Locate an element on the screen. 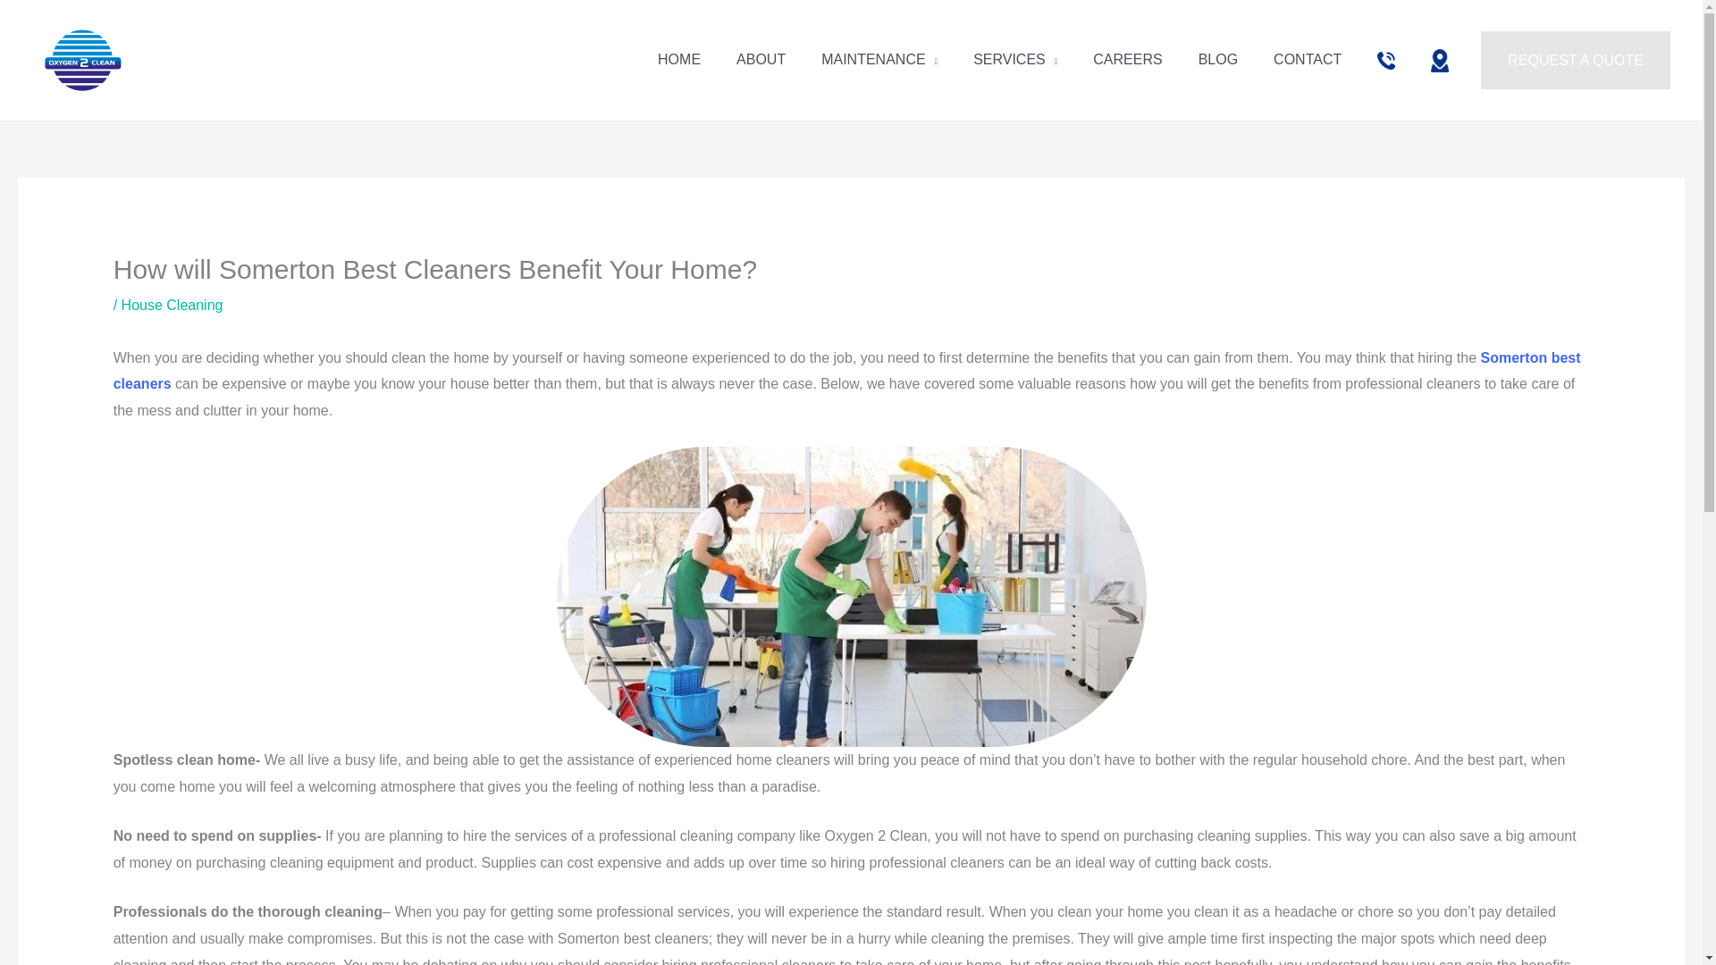 Image resolution: width=1716 pixels, height=965 pixels. REQUEST A QUOTE is located at coordinates (1575, 61).